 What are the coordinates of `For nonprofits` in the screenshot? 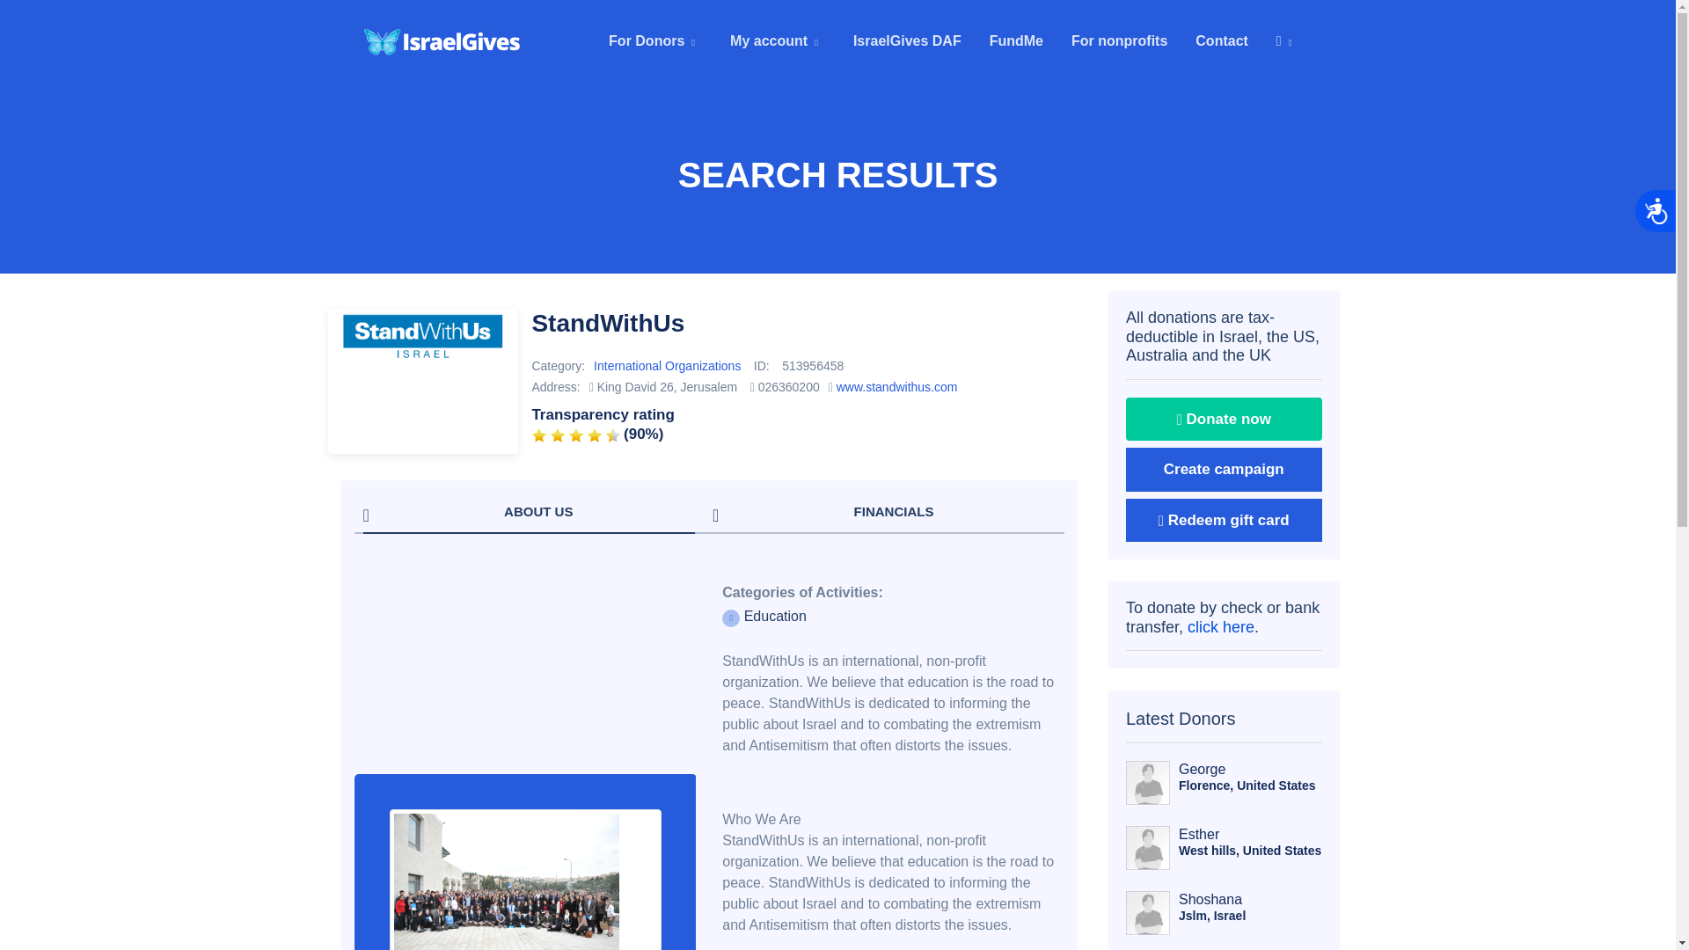 It's located at (1119, 40).